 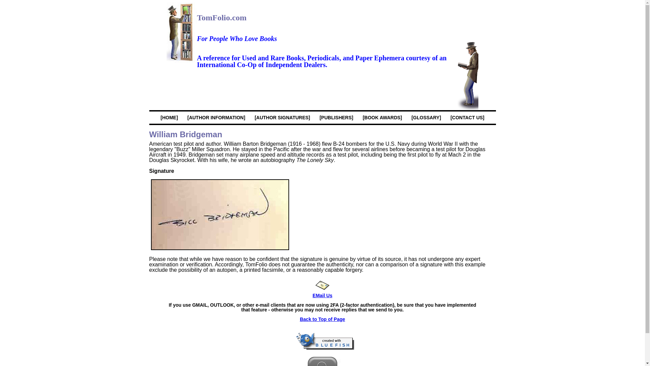 I want to click on Publisher Information, so click(x=337, y=118).